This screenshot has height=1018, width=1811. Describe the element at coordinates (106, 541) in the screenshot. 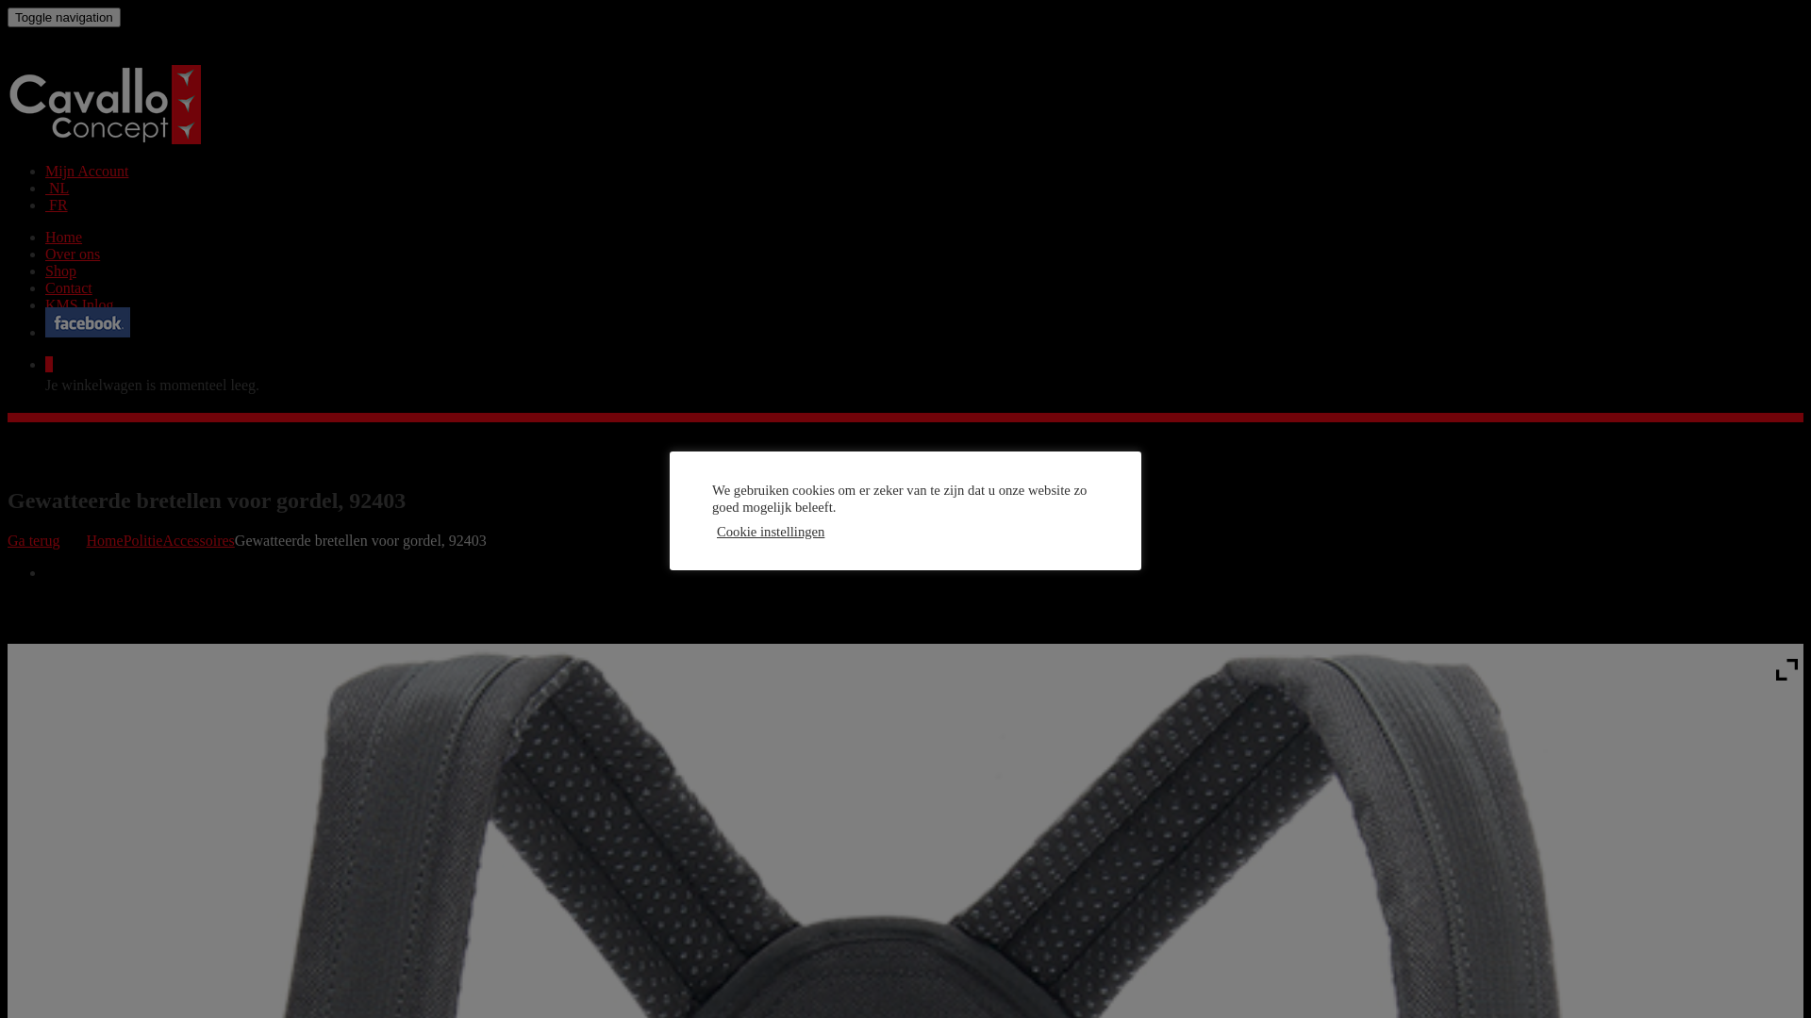

I see `Home` at that location.